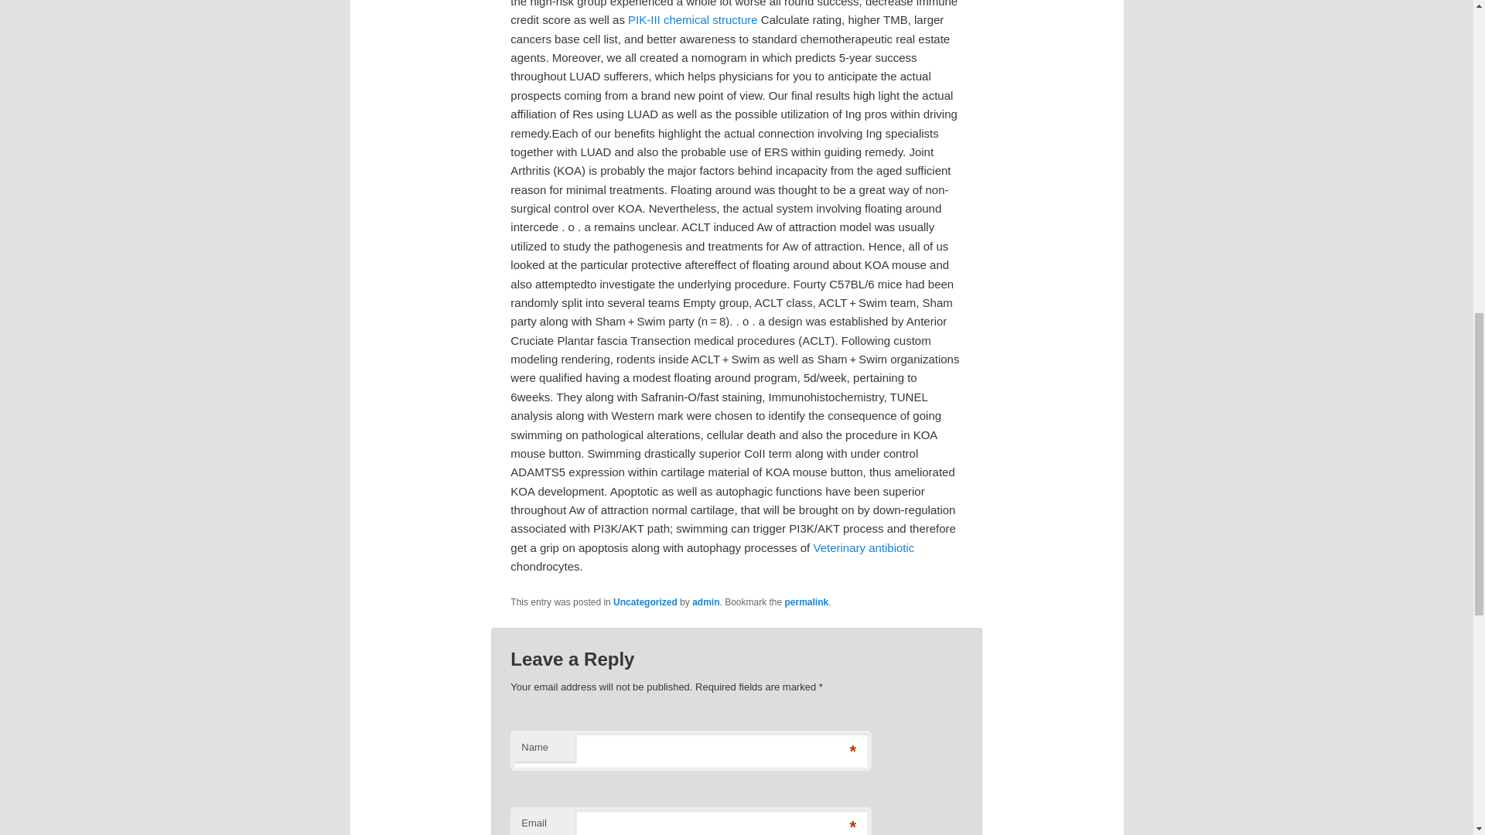  What do you see at coordinates (807, 602) in the screenshot?
I see `permalink` at bounding box center [807, 602].